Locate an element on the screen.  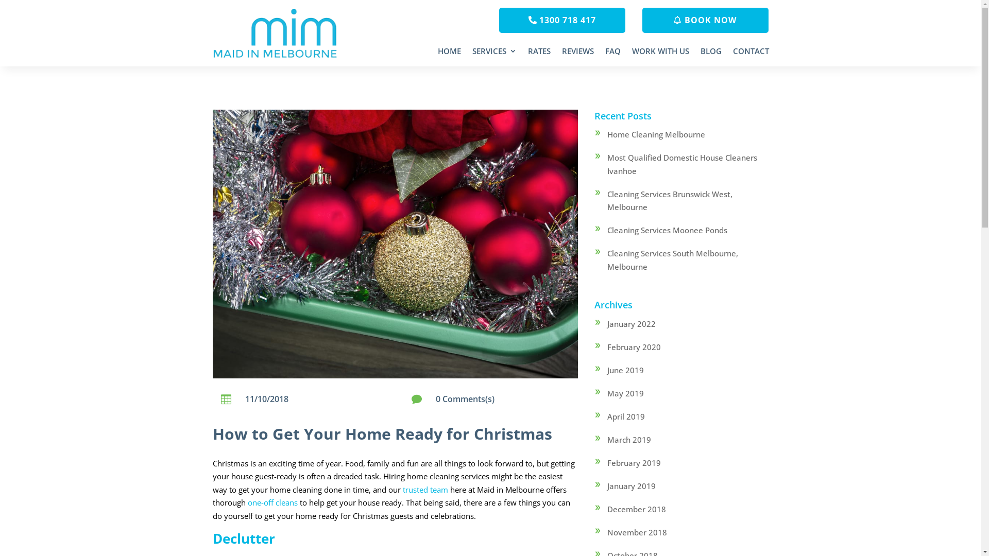
April 2019 is located at coordinates (626, 416).